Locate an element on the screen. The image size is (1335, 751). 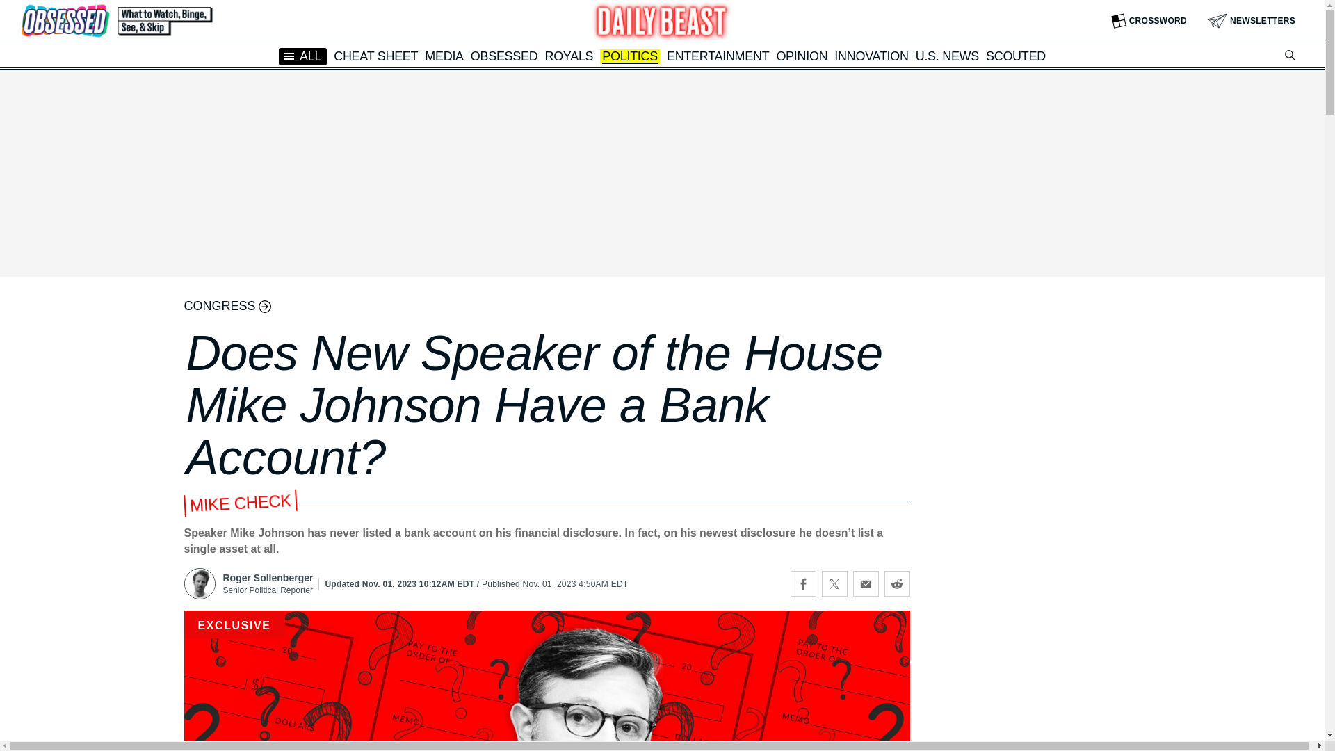
ROYALS is located at coordinates (569, 56).